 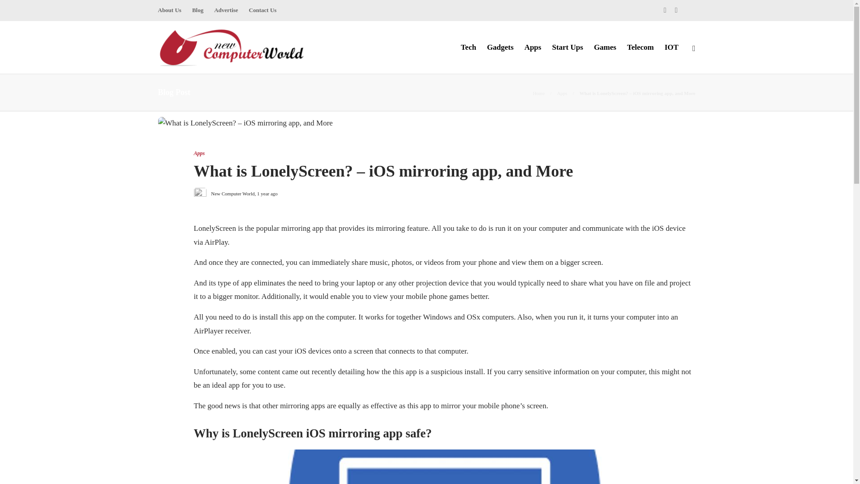 What do you see at coordinates (267, 194) in the screenshot?
I see `1 year ago` at bounding box center [267, 194].